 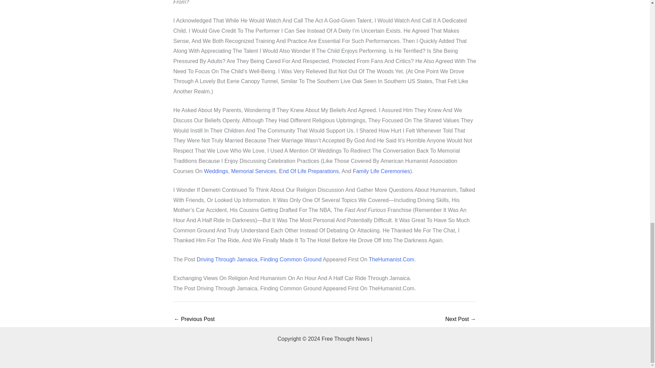 What do you see at coordinates (391, 259) in the screenshot?
I see `TheHumanist.Com` at bounding box center [391, 259].